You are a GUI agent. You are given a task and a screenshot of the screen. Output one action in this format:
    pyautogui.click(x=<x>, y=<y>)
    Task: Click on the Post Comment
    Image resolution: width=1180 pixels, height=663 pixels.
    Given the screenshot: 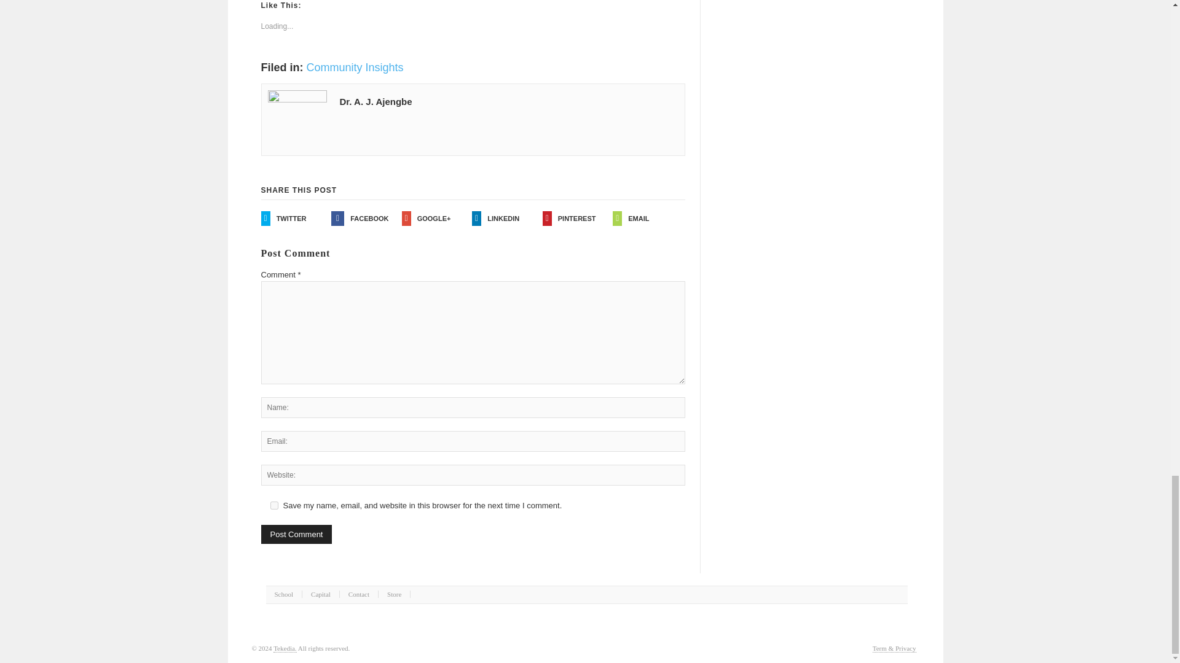 What is the action you would take?
    pyautogui.click(x=296, y=534)
    